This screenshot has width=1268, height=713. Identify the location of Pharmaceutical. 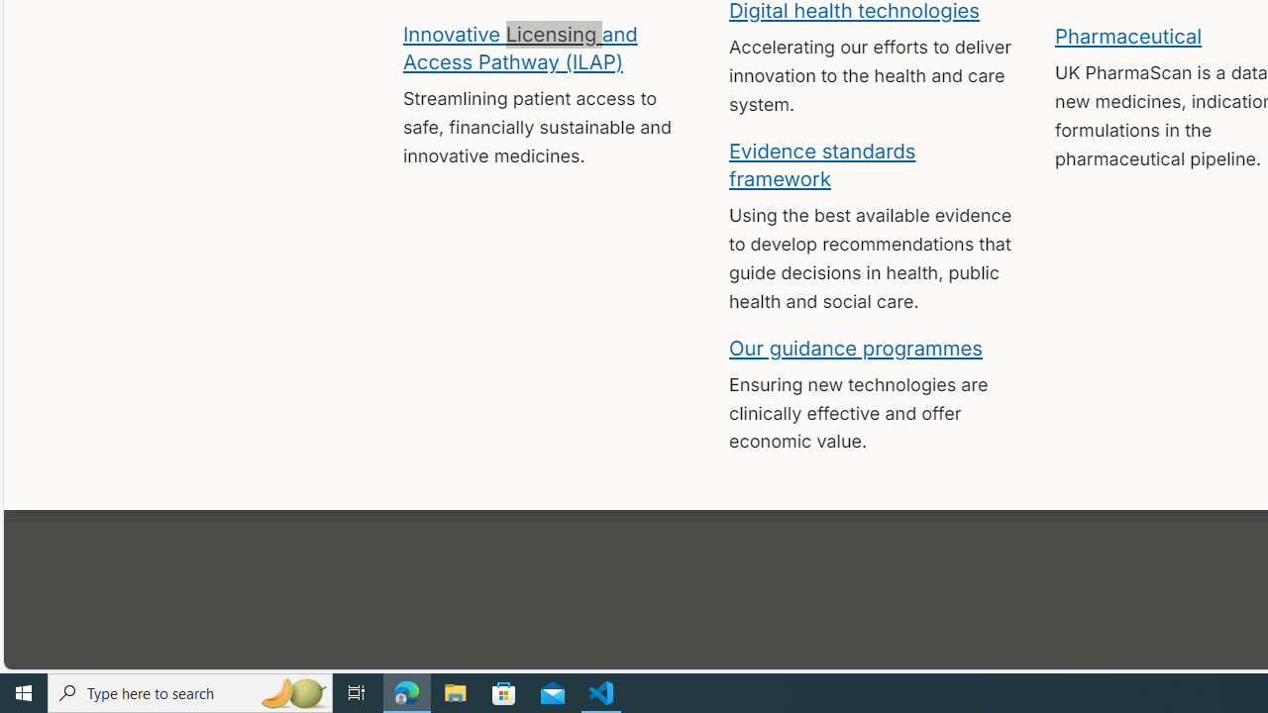
(1127, 36).